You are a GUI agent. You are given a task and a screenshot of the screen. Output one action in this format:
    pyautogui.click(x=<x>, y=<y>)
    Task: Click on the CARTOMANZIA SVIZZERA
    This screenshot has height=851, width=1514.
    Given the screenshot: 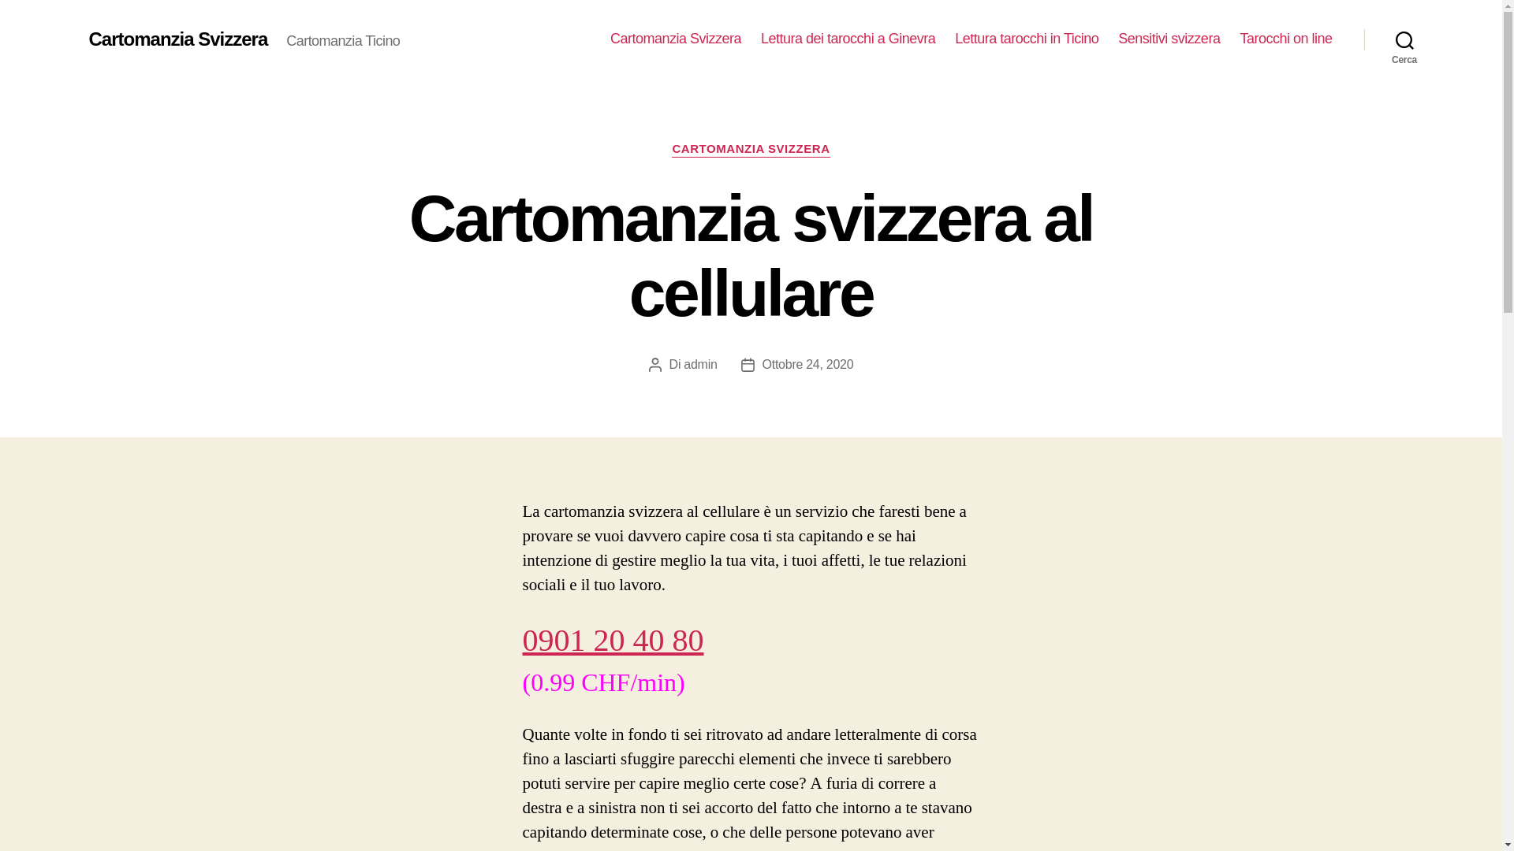 What is the action you would take?
    pyautogui.click(x=751, y=150)
    